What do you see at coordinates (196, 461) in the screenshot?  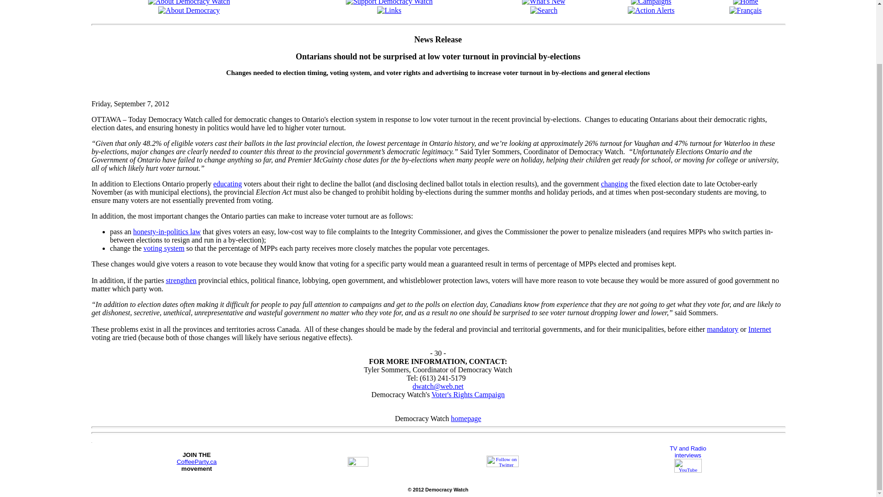 I see `CoffeeParty.ca` at bounding box center [196, 461].